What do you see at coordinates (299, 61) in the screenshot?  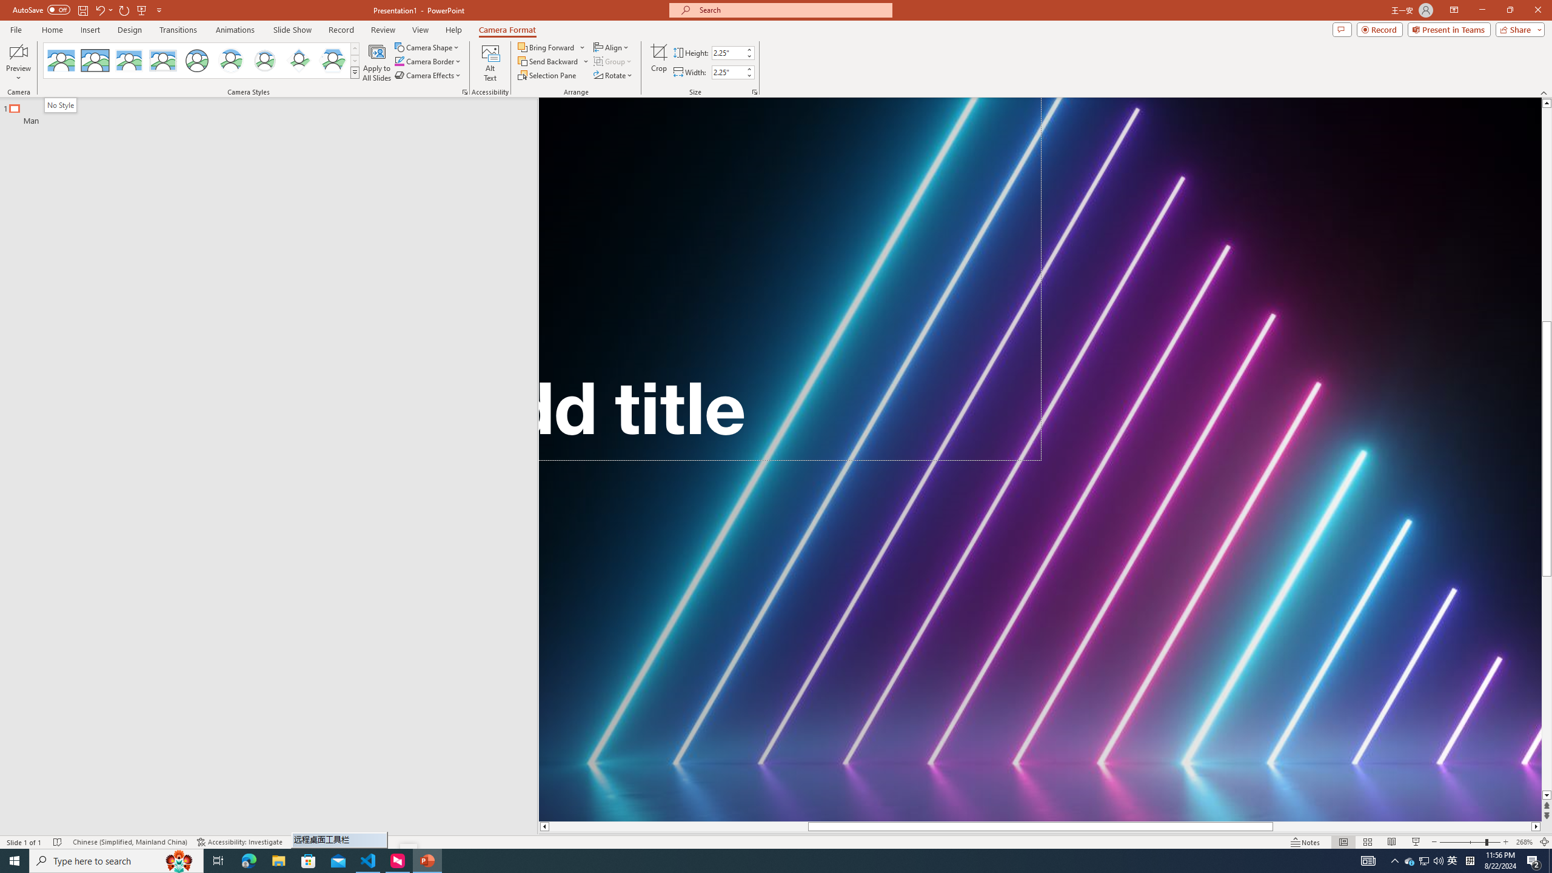 I see `Center Shadow Diamond` at bounding box center [299, 61].